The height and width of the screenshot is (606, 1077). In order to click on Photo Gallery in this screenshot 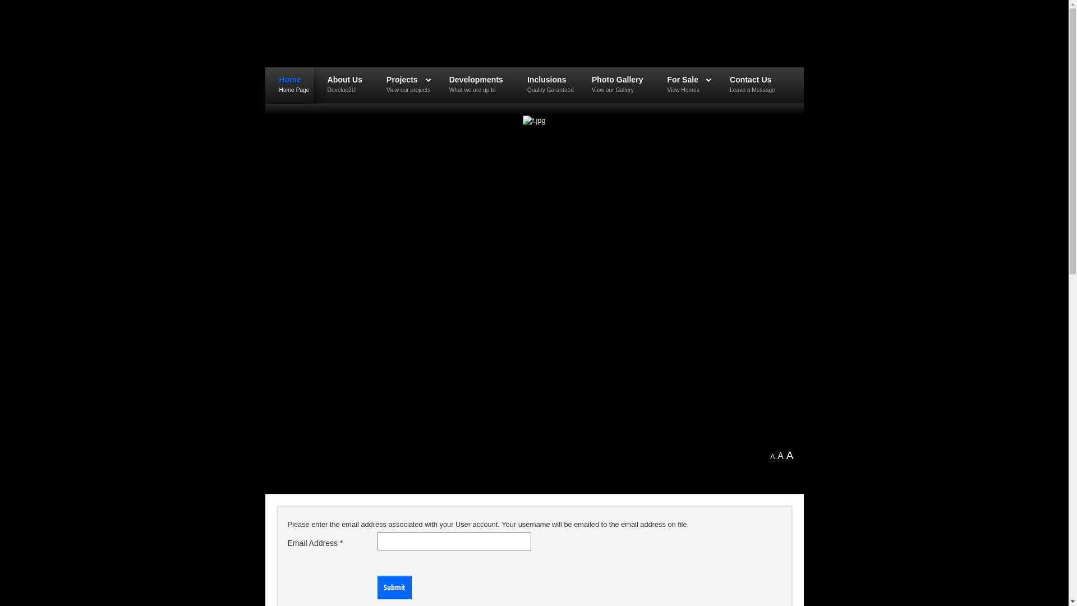, I will do `click(615, 80)`.